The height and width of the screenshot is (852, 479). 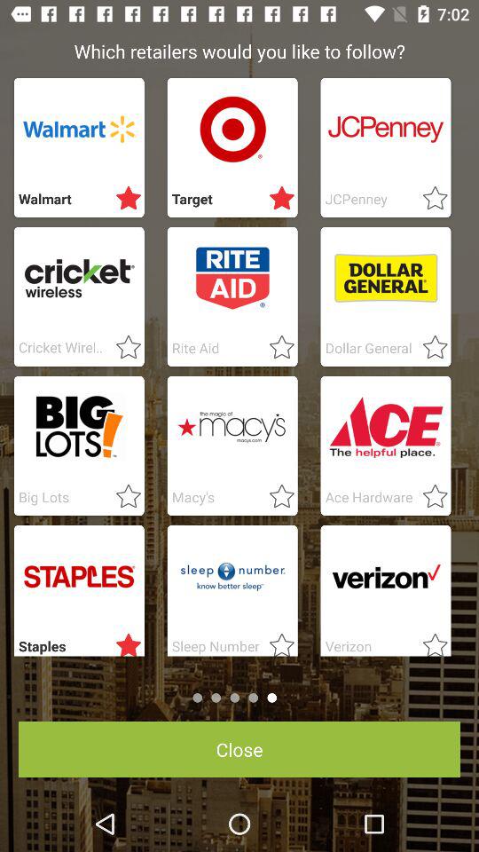 I want to click on start option, so click(x=123, y=497).